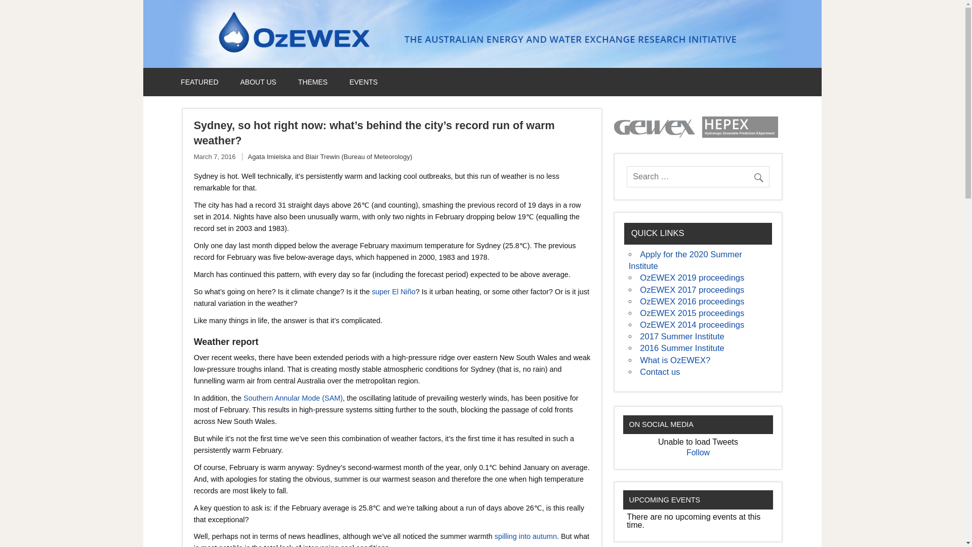 This screenshot has height=547, width=972. Describe the element at coordinates (692, 278) in the screenshot. I see `OzEWEX 2019 proceedings` at that location.